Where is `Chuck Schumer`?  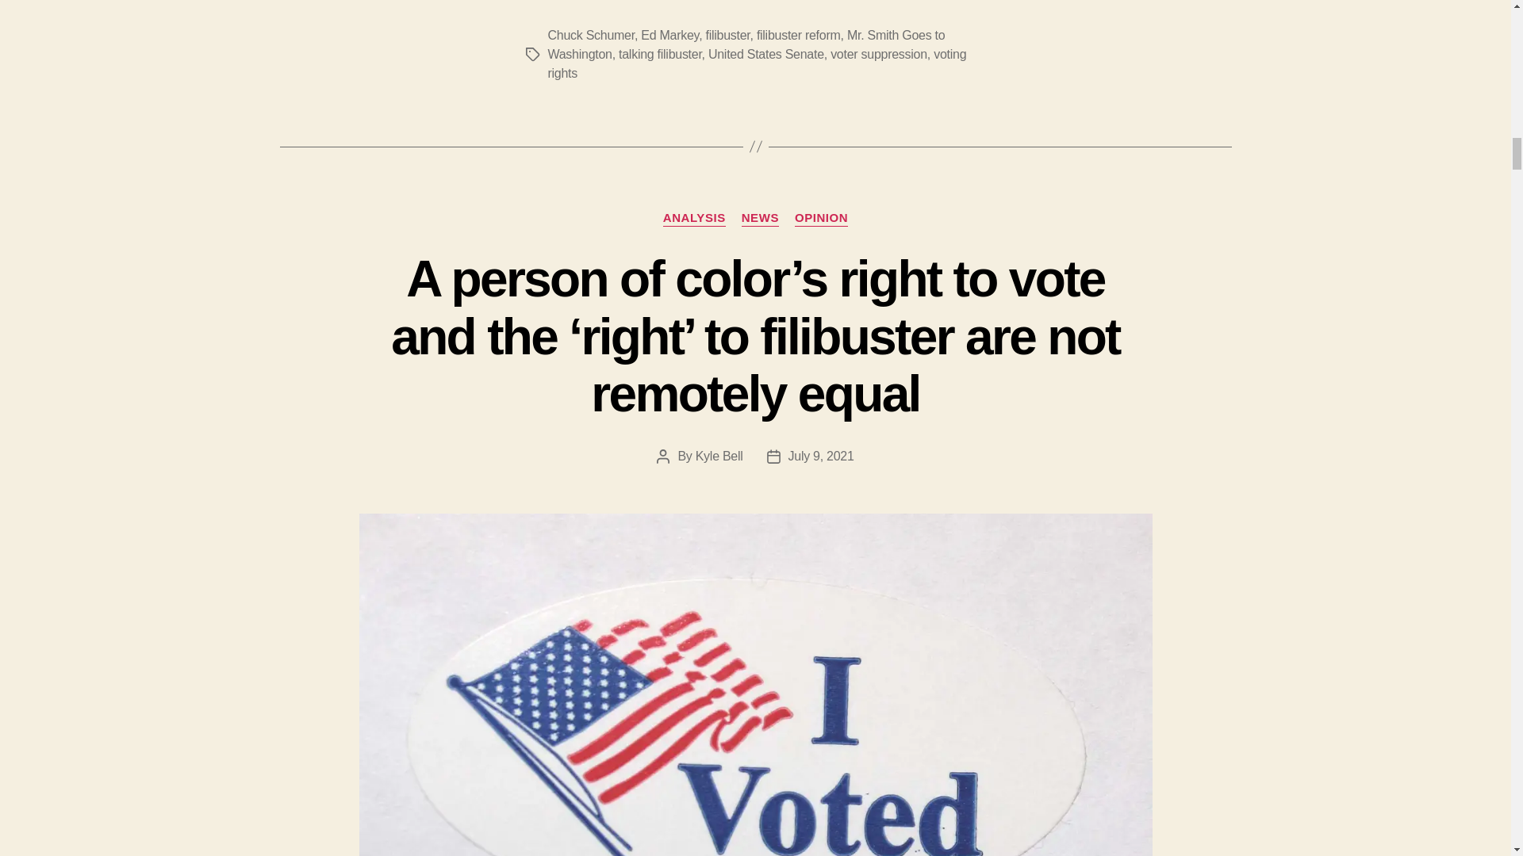
Chuck Schumer is located at coordinates (590, 35).